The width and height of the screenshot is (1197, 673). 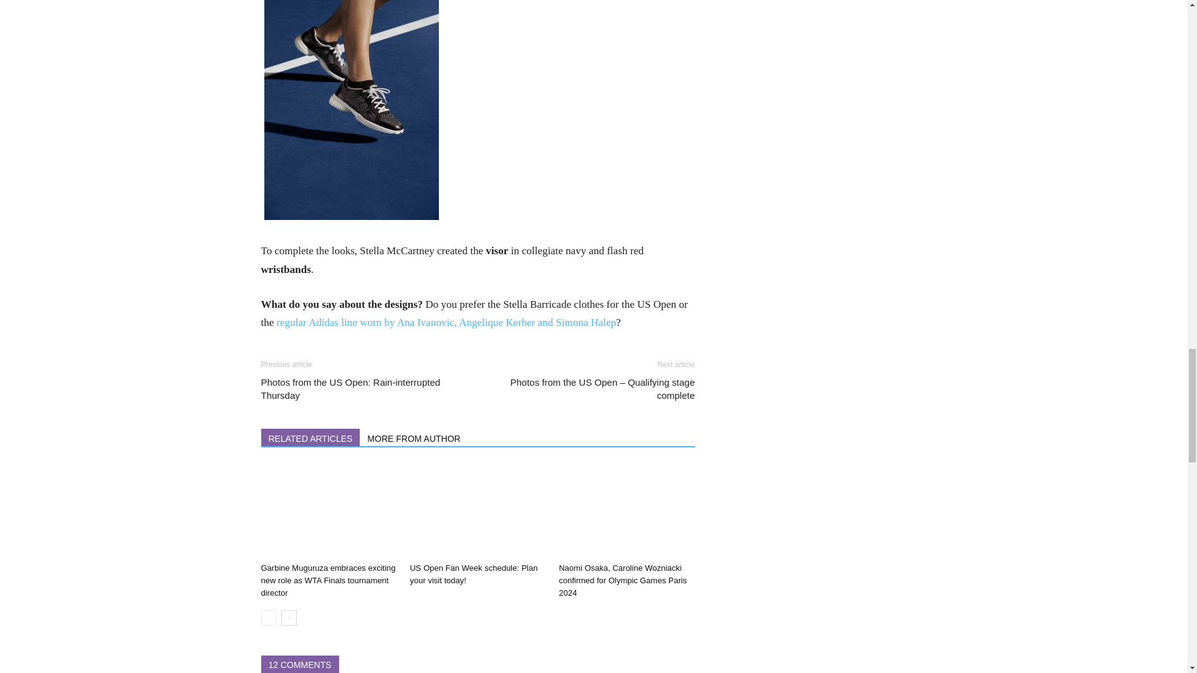 I want to click on US Open Fan Week schedule: Plan your visit today!, so click(x=473, y=573).